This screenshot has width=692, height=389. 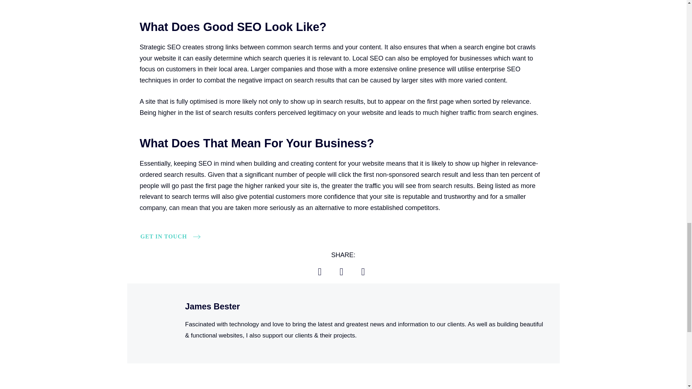 What do you see at coordinates (167, 236) in the screenshot?
I see `GET IN TOUCH` at bounding box center [167, 236].